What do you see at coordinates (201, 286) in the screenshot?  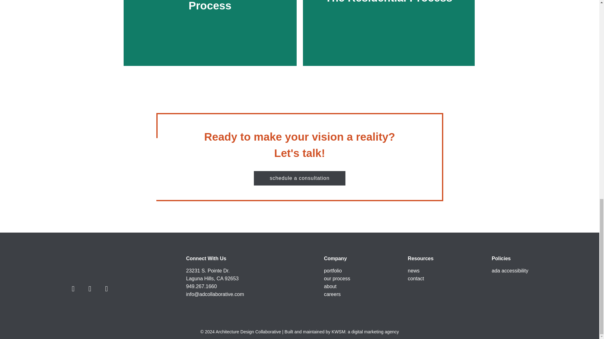 I see `949.267.1660` at bounding box center [201, 286].